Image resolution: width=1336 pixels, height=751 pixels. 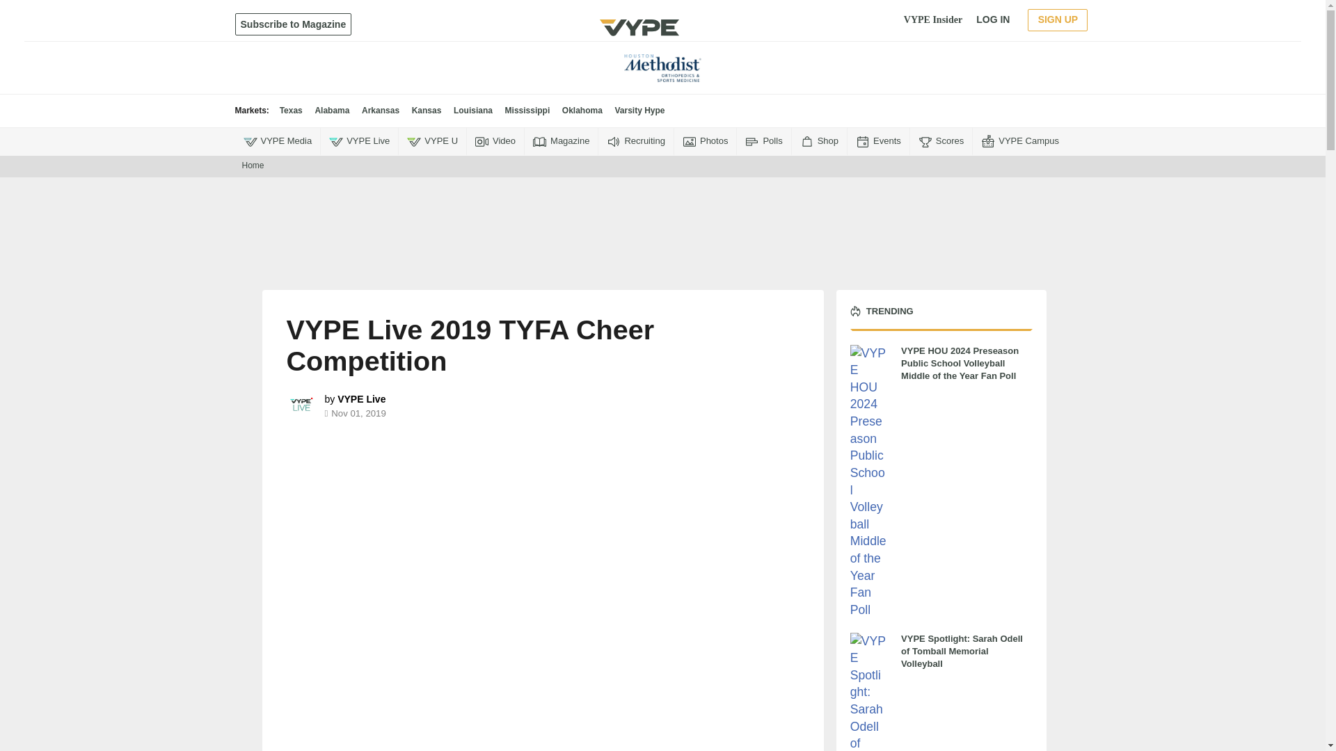 I want to click on Louisiana, so click(x=473, y=111).